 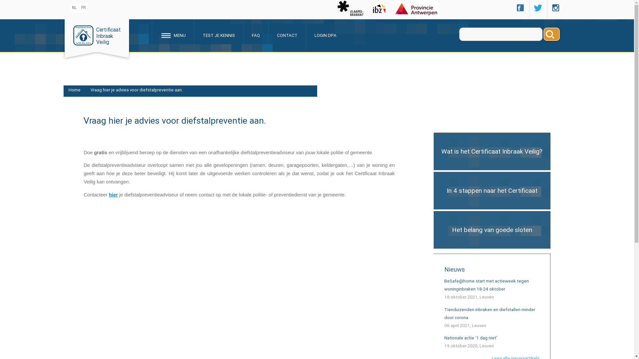 What do you see at coordinates (136, 90) in the screenshot?
I see `Vraag hier je advies voor diefstalpreventie aan.` at bounding box center [136, 90].